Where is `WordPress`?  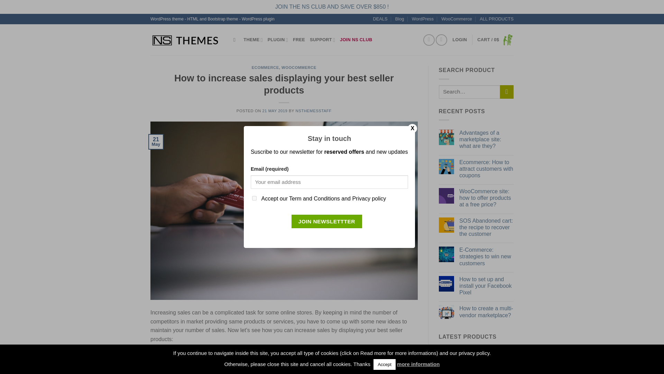
WordPress is located at coordinates (423, 19).